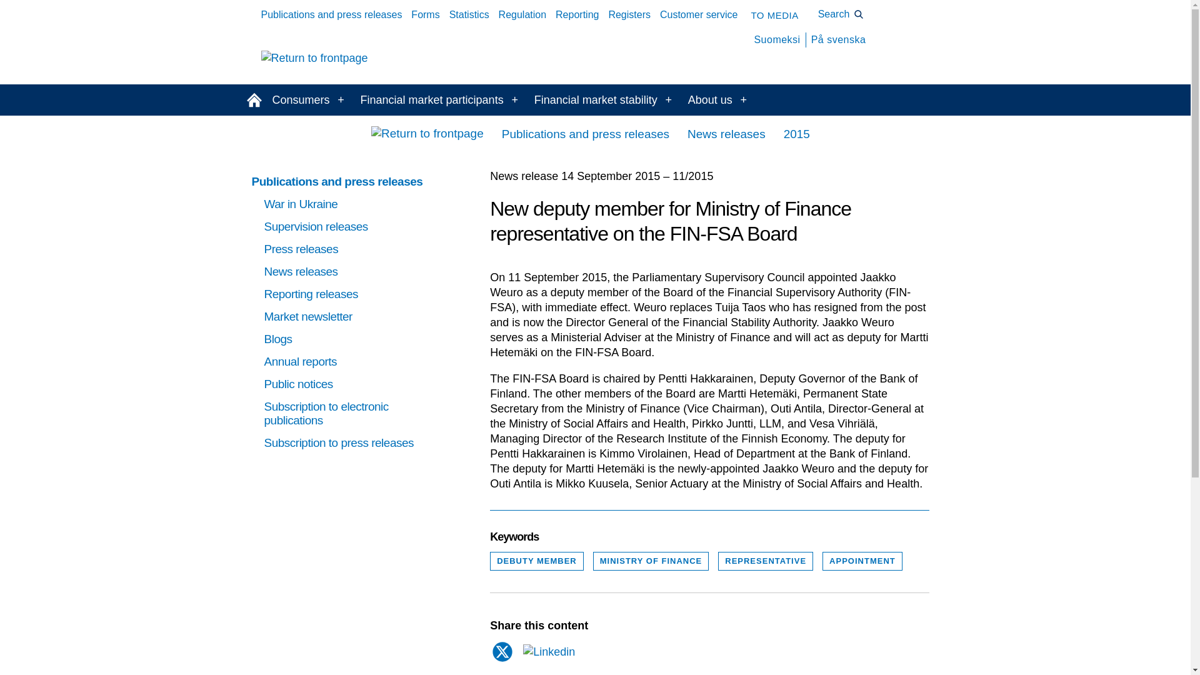  Describe the element at coordinates (577, 15) in the screenshot. I see `Reporting` at that location.